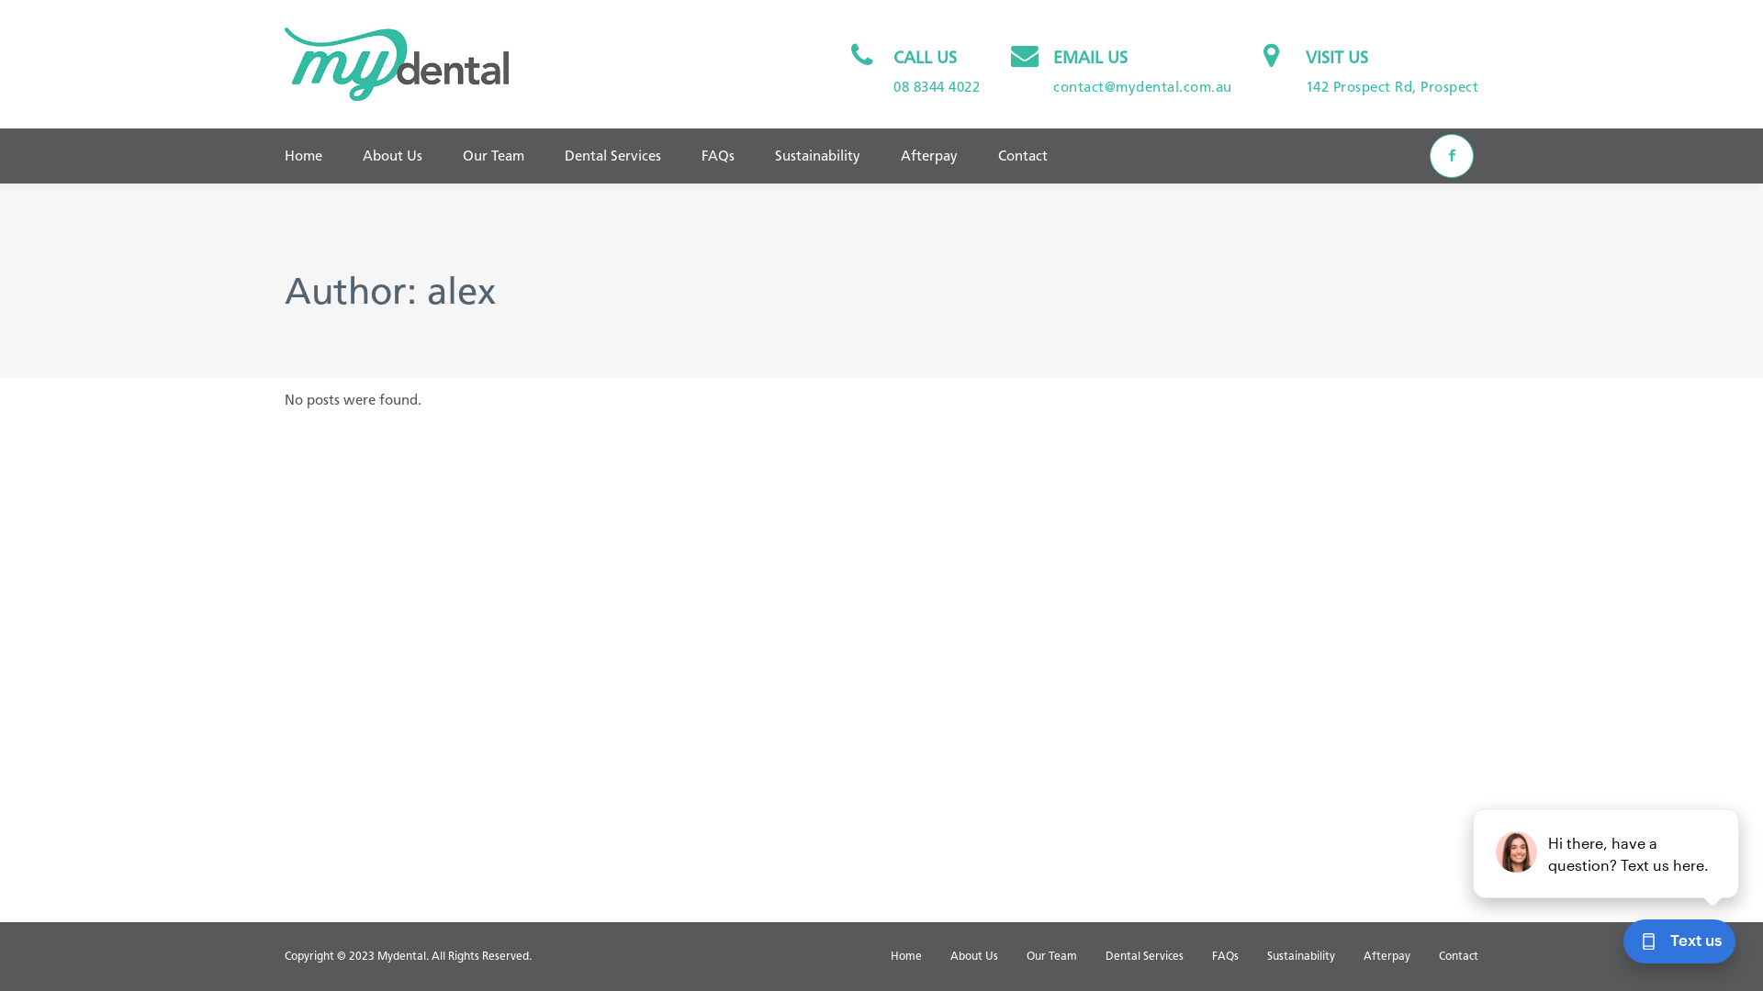  What do you see at coordinates (925, 58) in the screenshot?
I see `CALL US` at bounding box center [925, 58].